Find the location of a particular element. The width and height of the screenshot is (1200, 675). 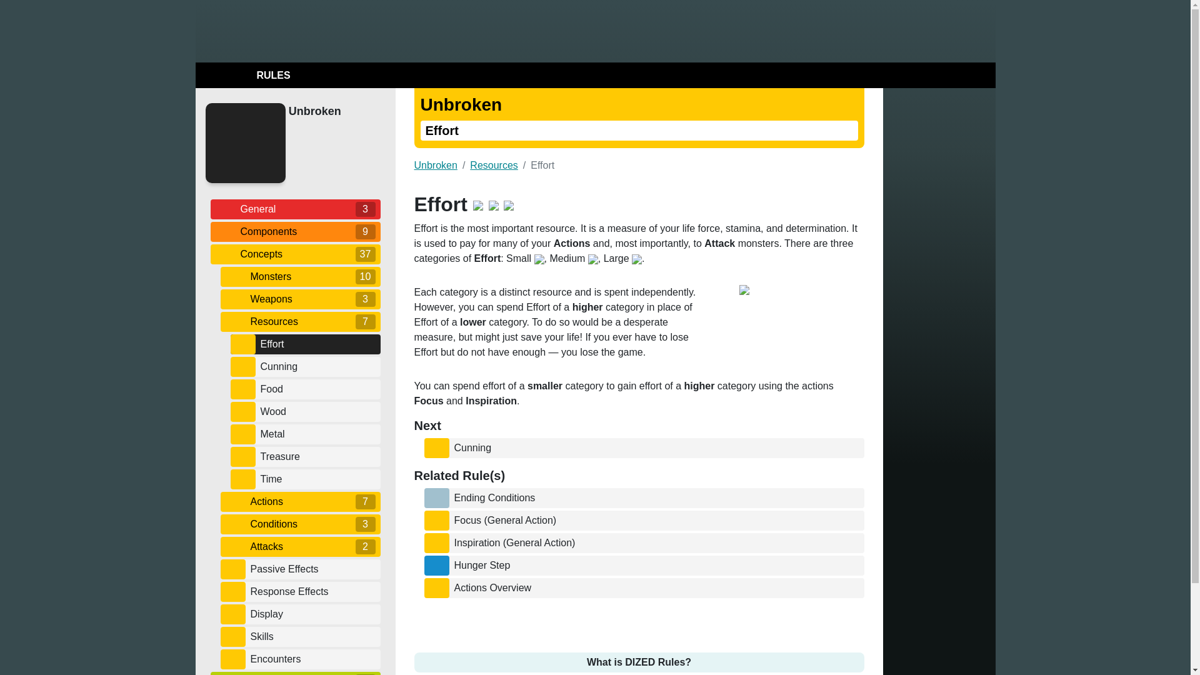

Monsters is located at coordinates (300, 276).